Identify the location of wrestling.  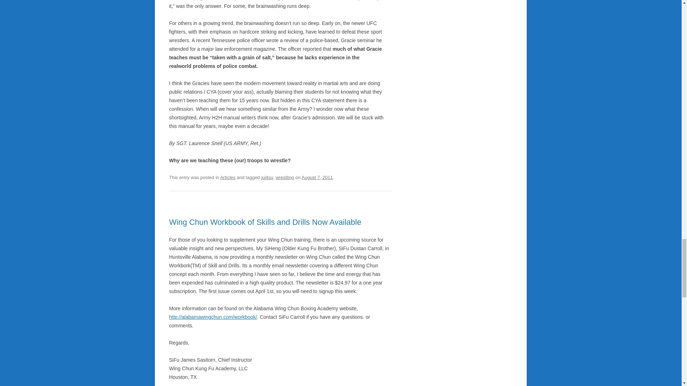
(285, 177).